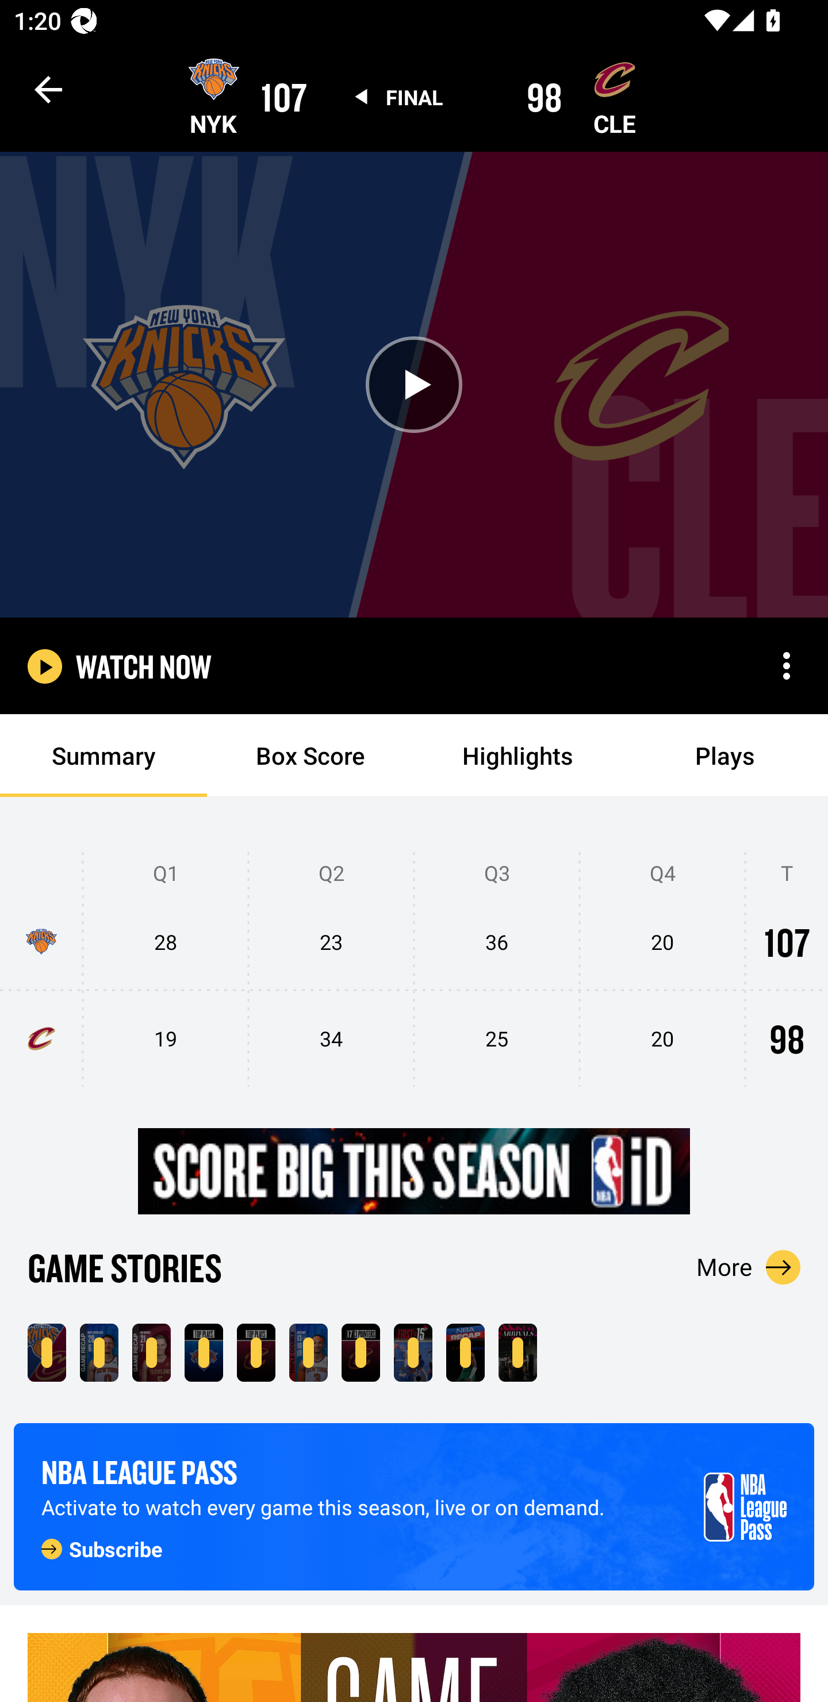 The width and height of the screenshot is (828, 1702). Describe the element at coordinates (204, 1352) in the screenshot. I see `NEW NYK's Top Plays from NYK vs. CLE` at that location.